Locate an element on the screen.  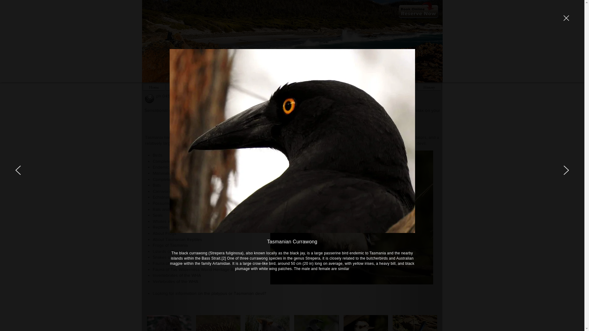
Fauna of Tas Wilderness World Heritage Area is located at coordinates (196, 263).